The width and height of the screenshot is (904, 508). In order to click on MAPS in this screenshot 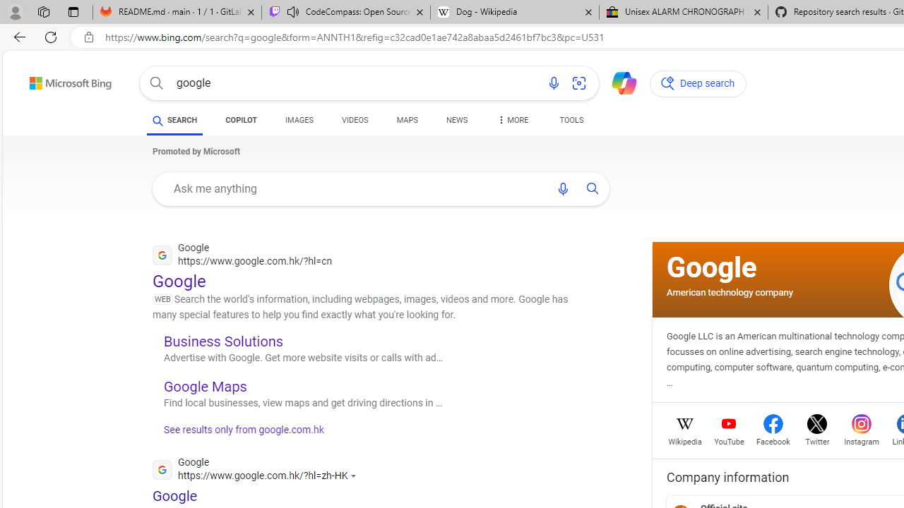, I will do `click(407, 120)`.